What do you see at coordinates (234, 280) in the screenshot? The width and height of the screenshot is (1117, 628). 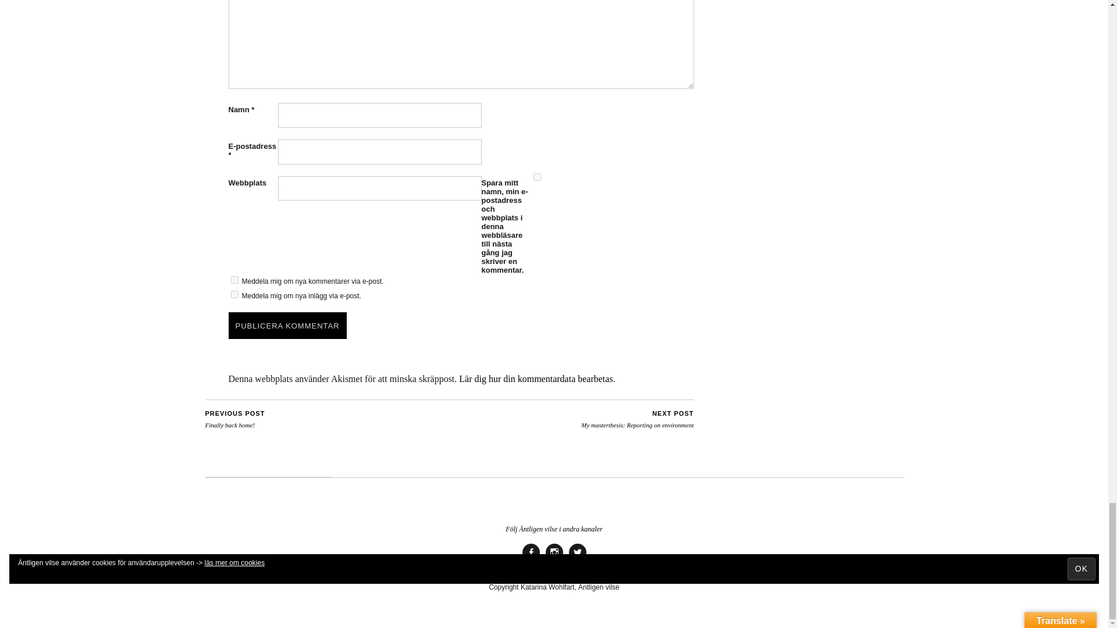 I see `subscribe` at bounding box center [234, 280].